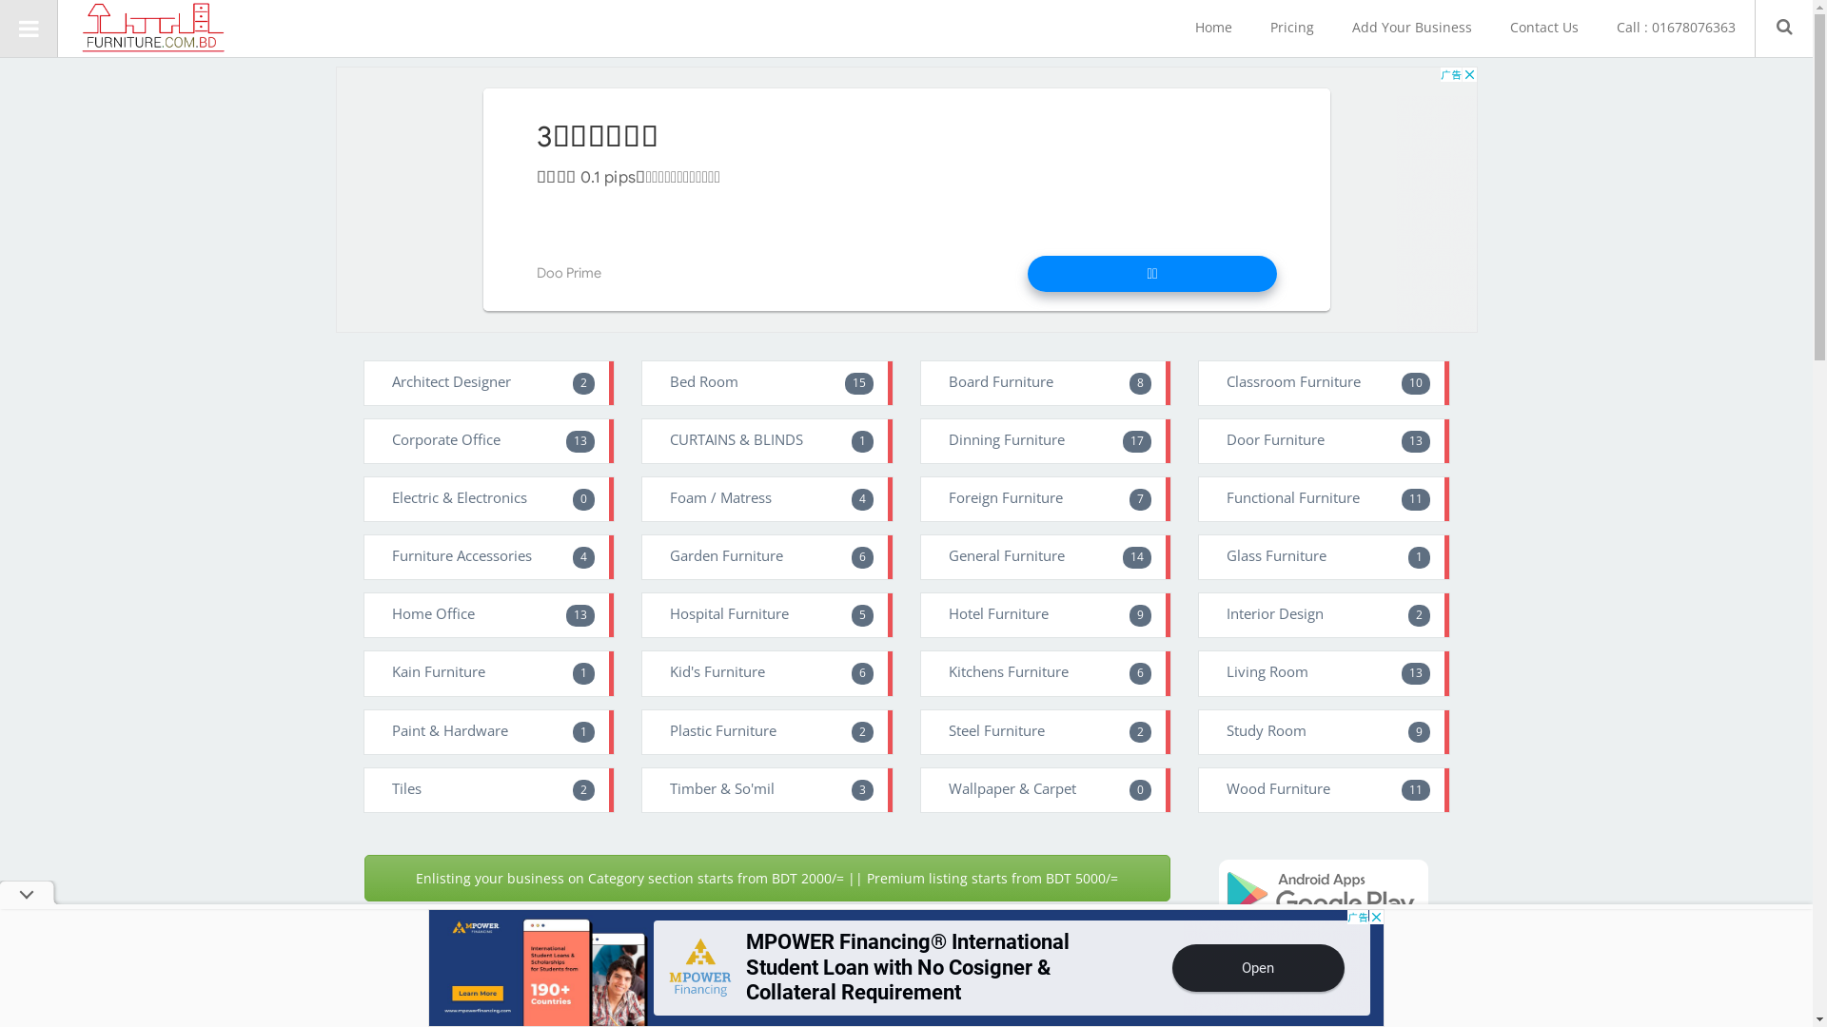  I want to click on Advertisement, so click(906, 200).